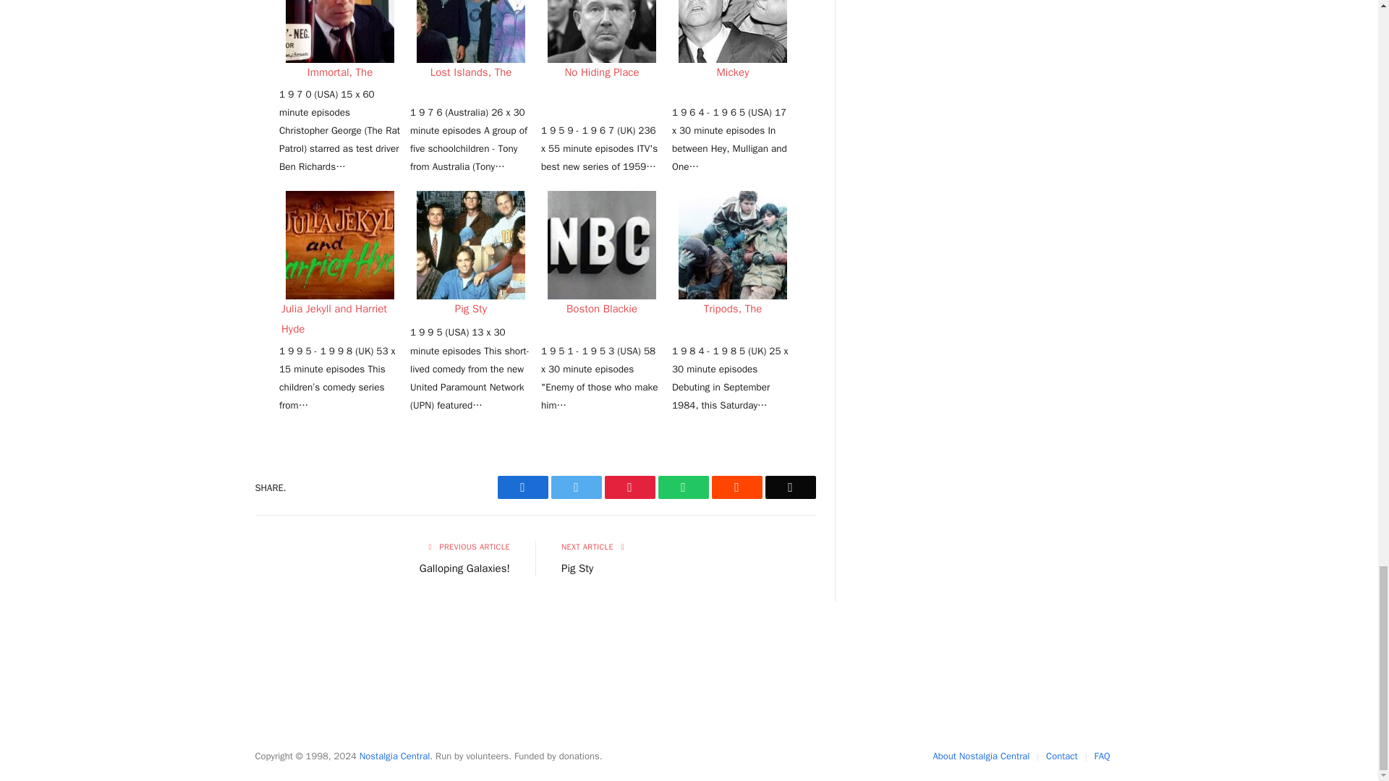 The width and height of the screenshot is (1389, 781). I want to click on Immortal, The, so click(340, 32).